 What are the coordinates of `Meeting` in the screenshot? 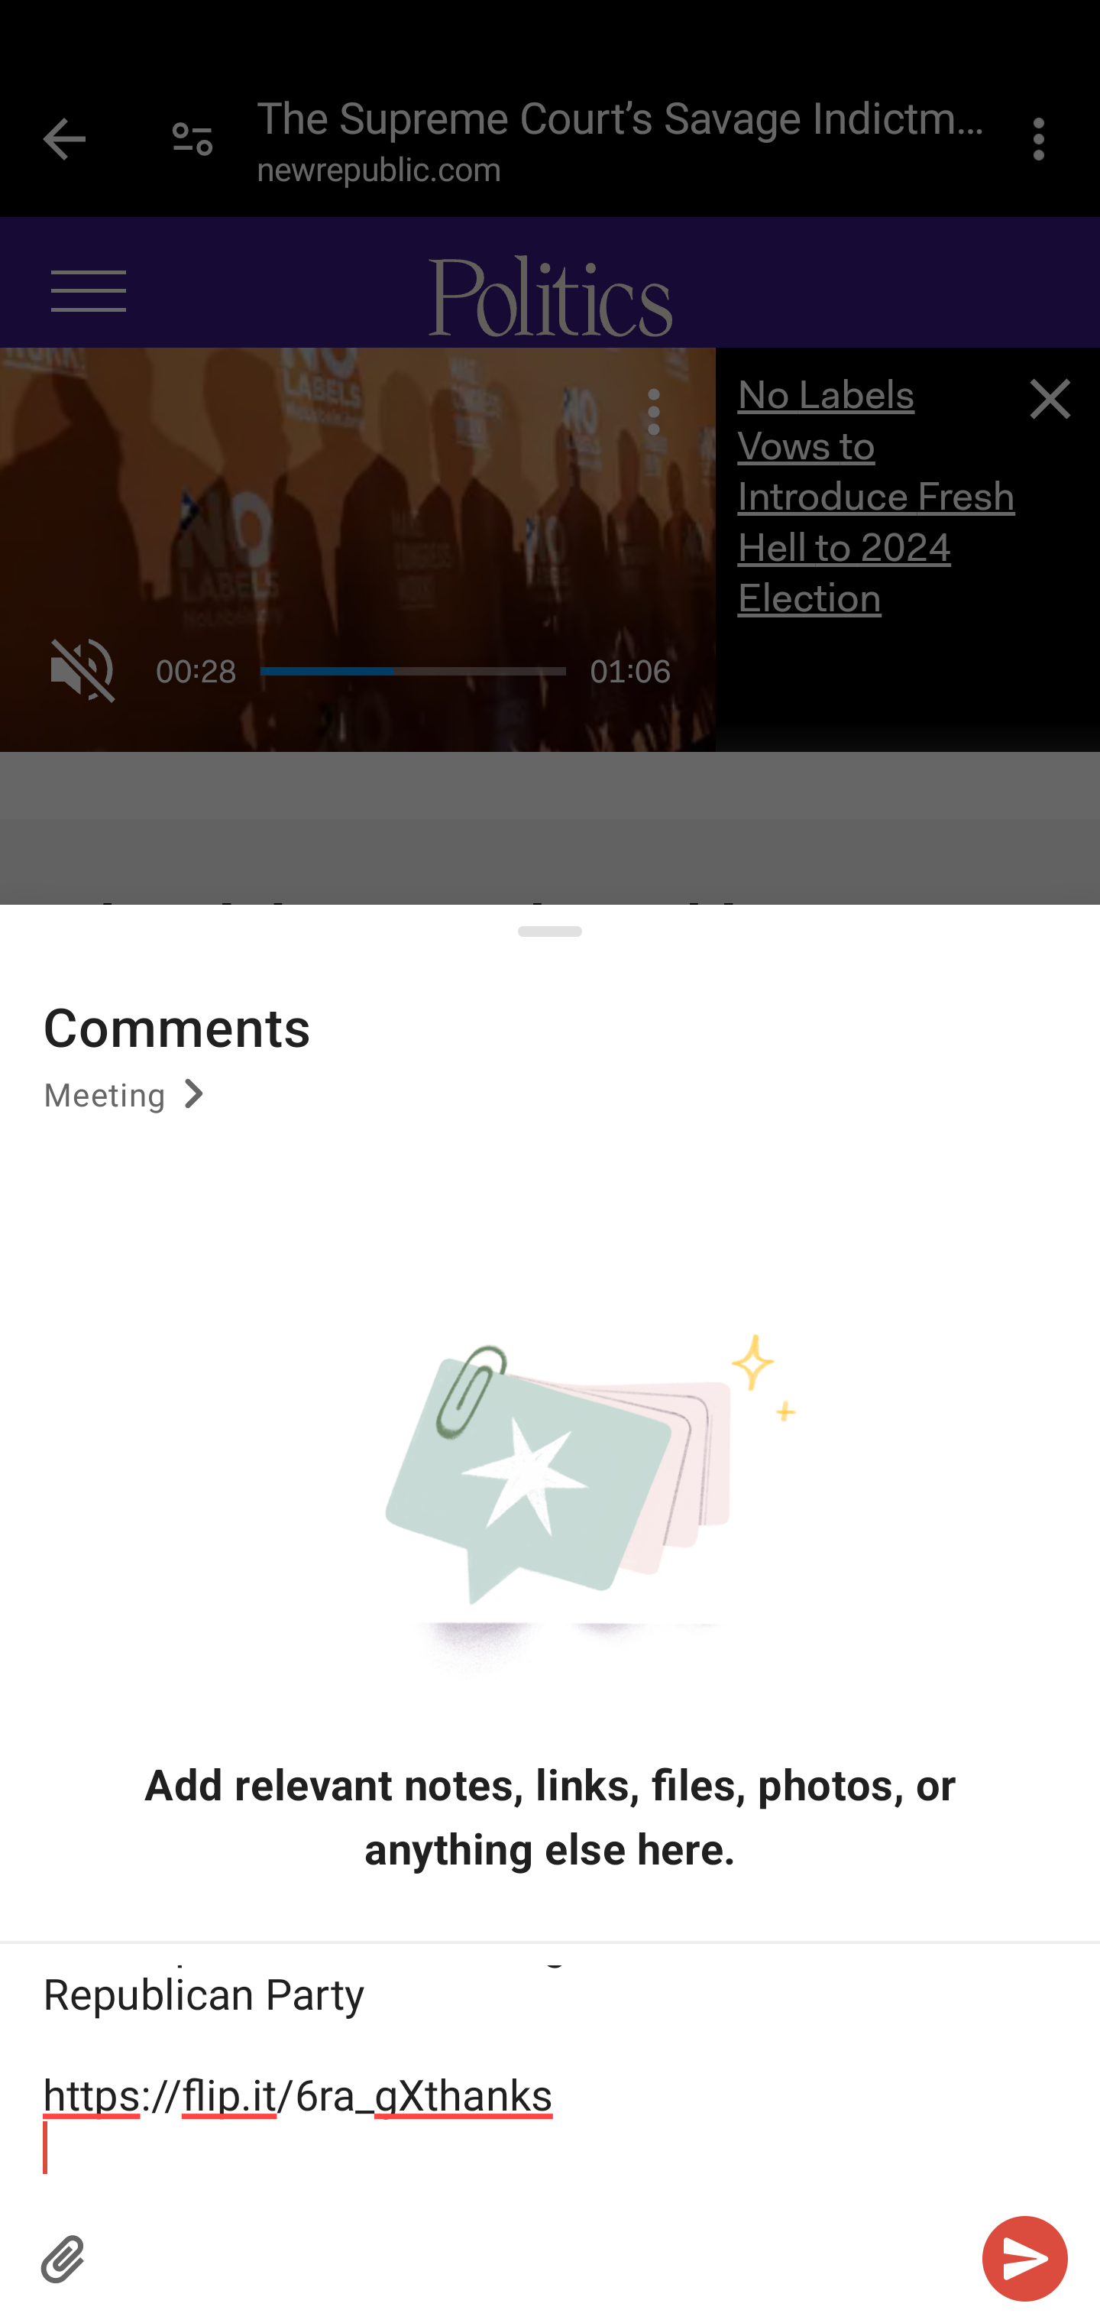 It's located at (128, 1104).